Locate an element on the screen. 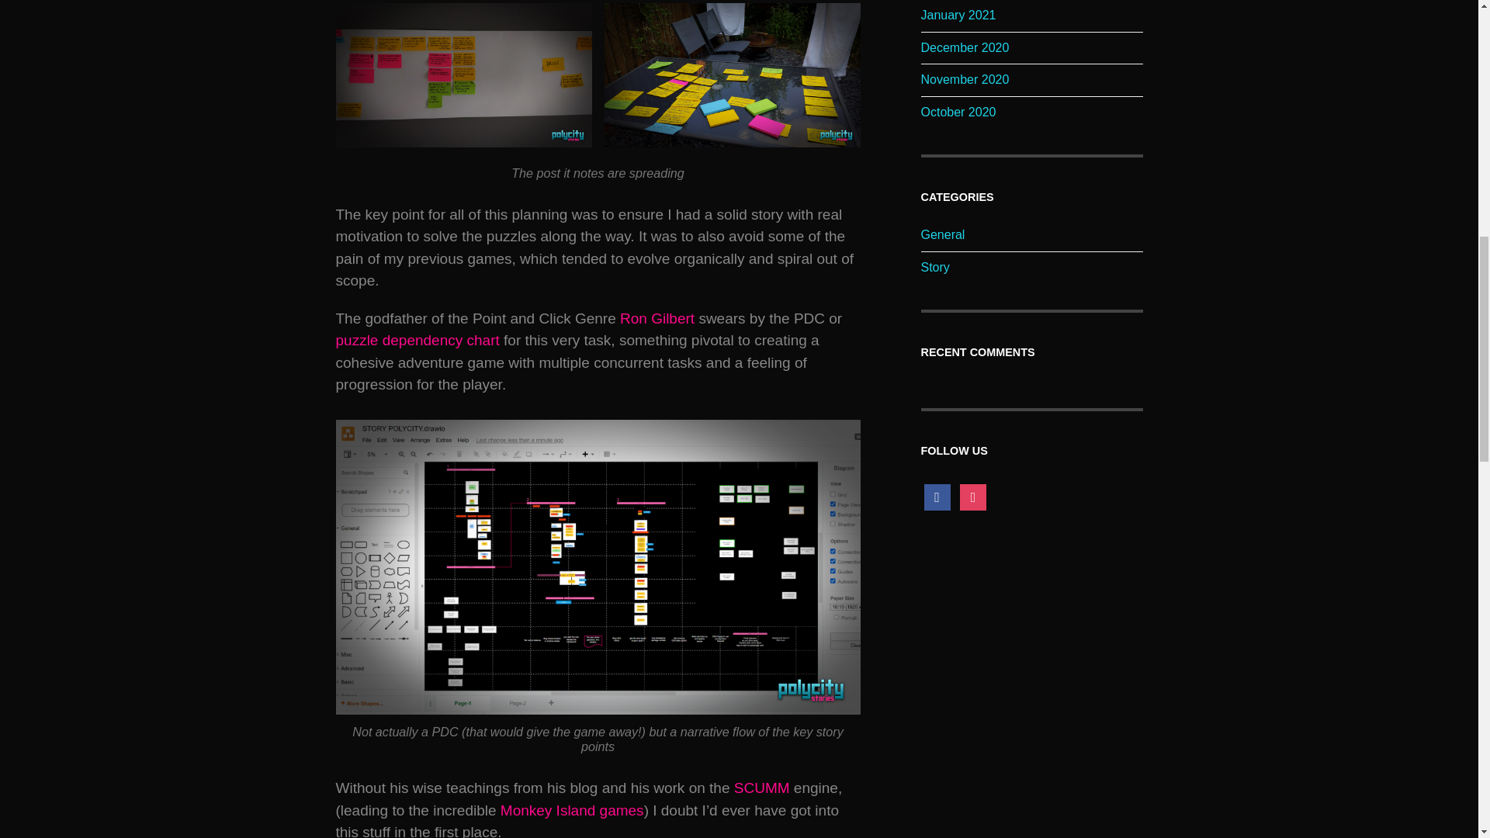 The width and height of the screenshot is (1490, 838). November 2020 is located at coordinates (964, 79).